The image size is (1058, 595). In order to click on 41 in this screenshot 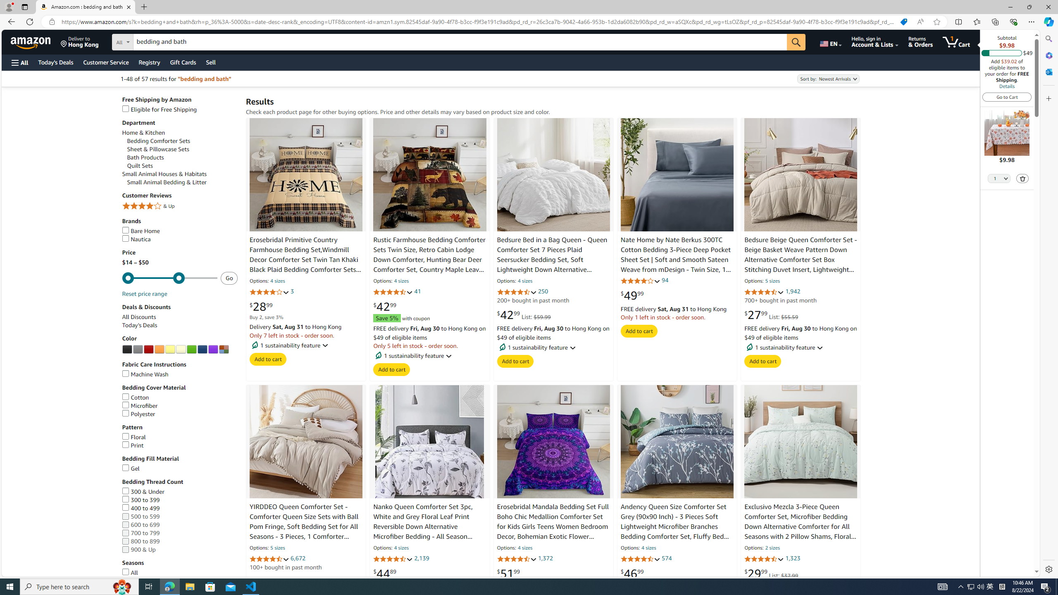, I will do `click(417, 292)`.